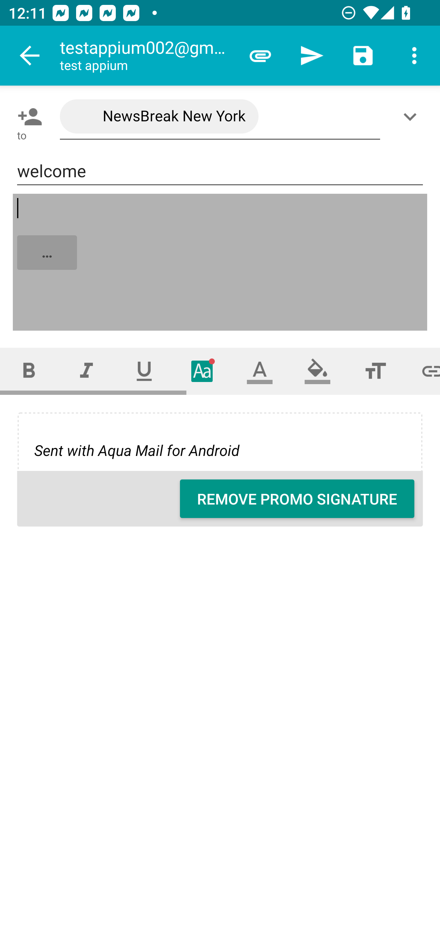  I want to click on Italic, so click(86, 371).